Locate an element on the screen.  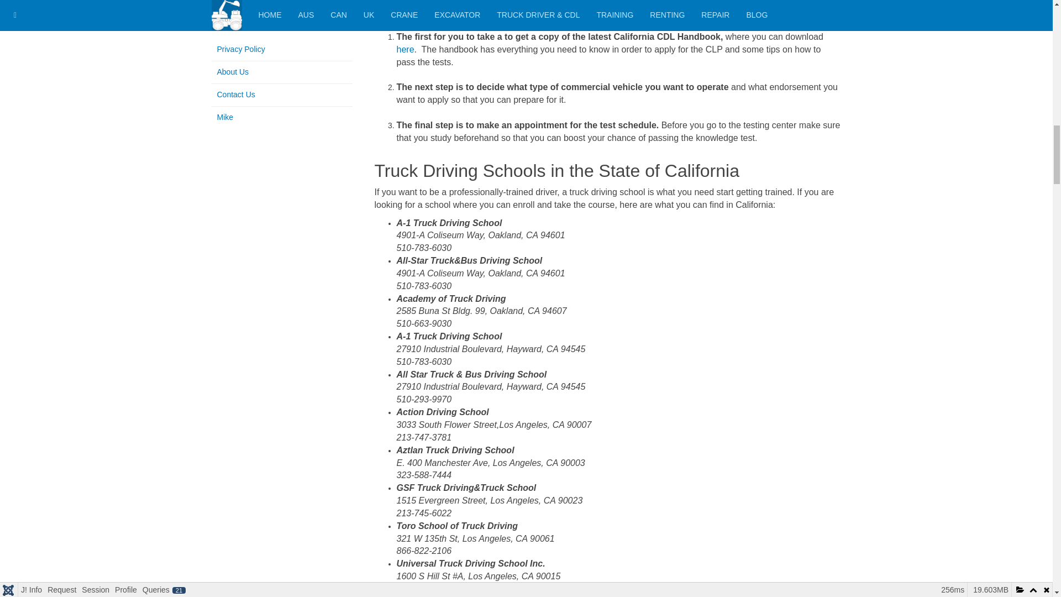
here is located at coordinates (406, 50).